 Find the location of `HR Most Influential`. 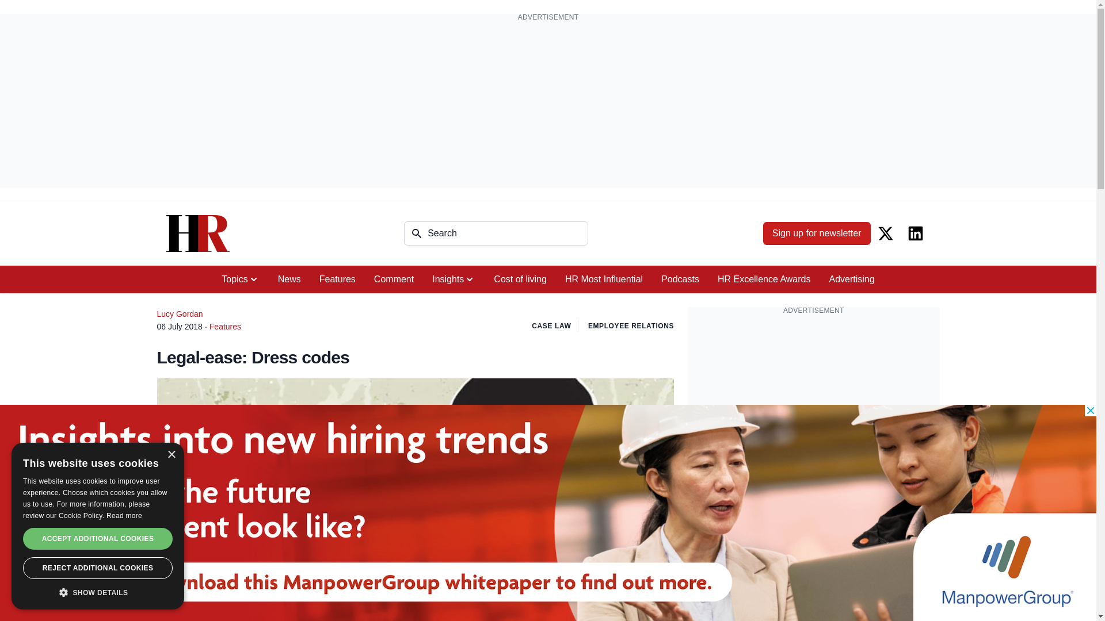

HR Most Influential is located at coordinates (603, 279).